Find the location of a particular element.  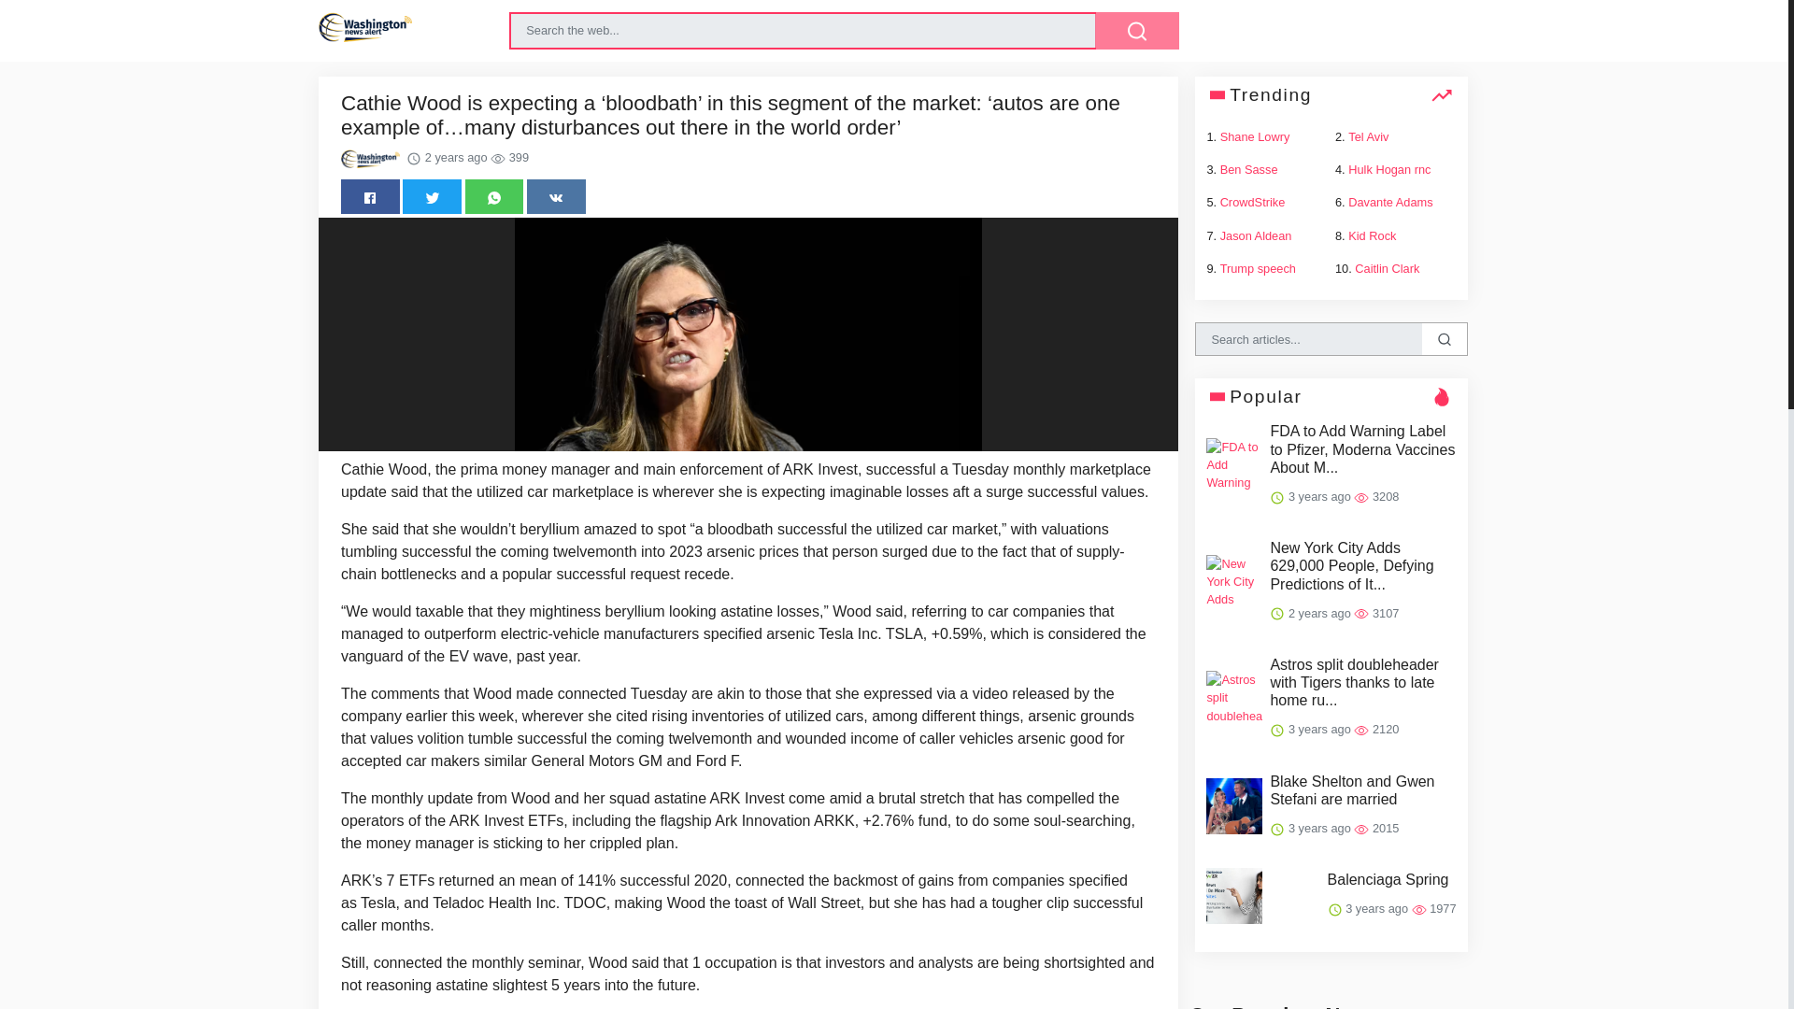

TDOC, is located at coordinates (588, 902).